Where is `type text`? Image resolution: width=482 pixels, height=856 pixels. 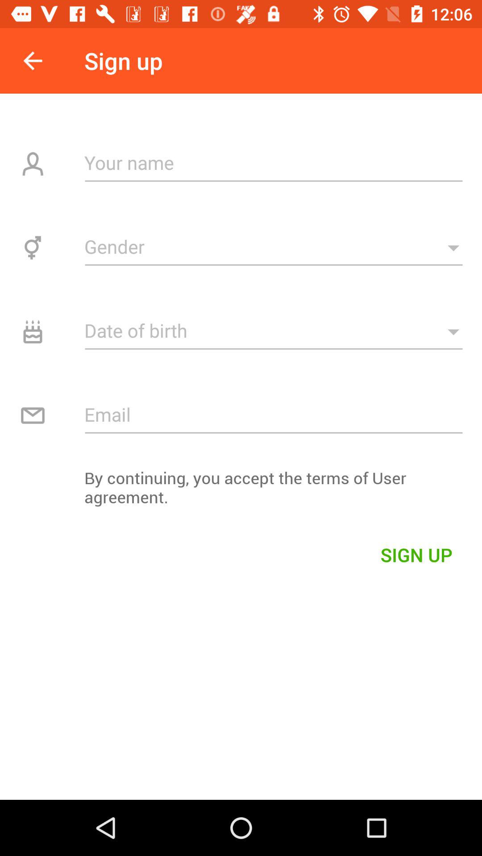
type text is located at coordinates (274, 162).